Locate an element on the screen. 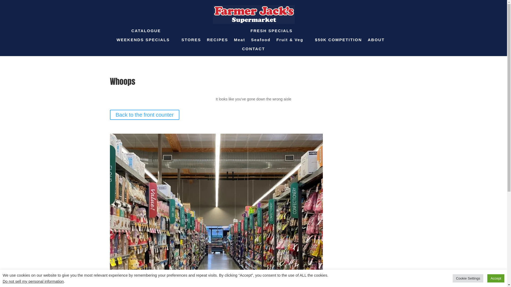  Cookie Settings is located at coordinates (468, 278).